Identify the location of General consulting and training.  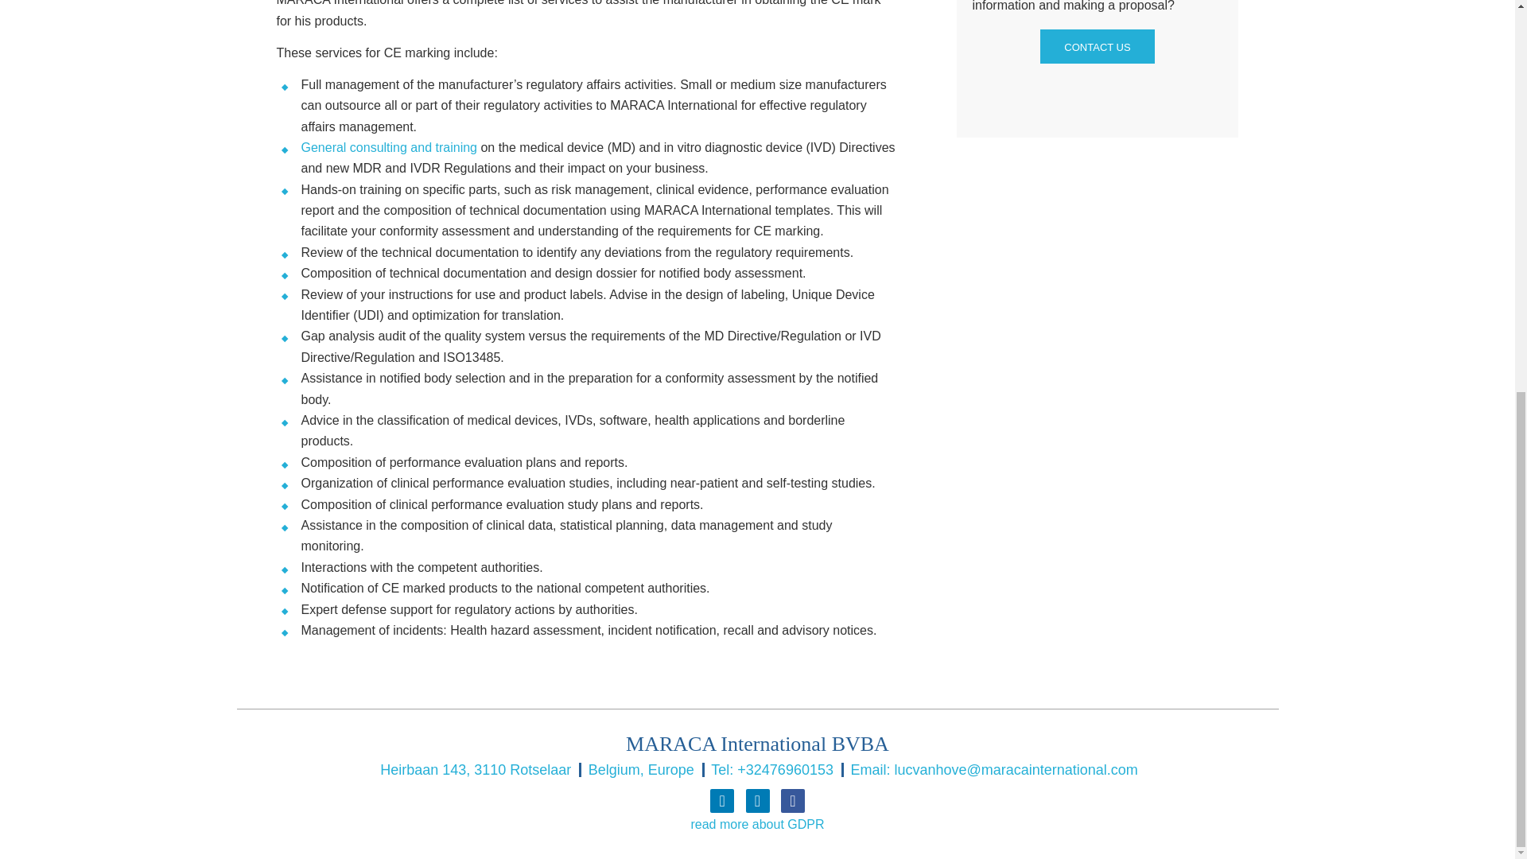
(388, 148).